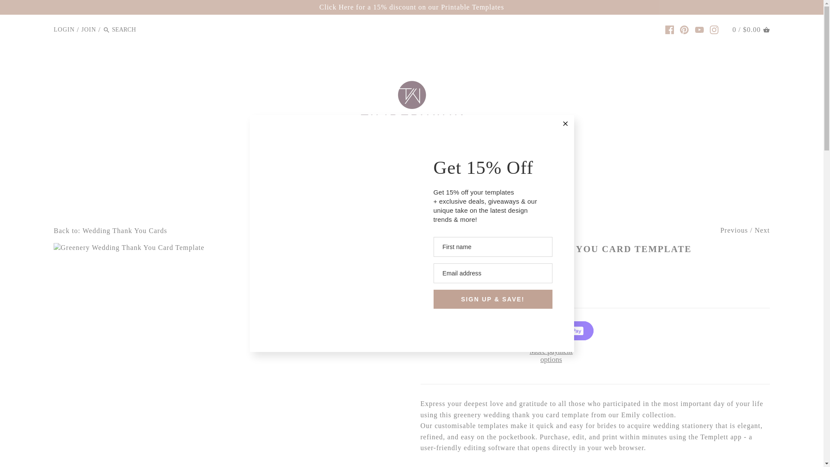 The height and width of the screenshot is (467, 830). What do you see at coordinates (426, 192) in the screenshot?
I see `SHOP DIY TEMPLATES` at bounding box center [426, 192].